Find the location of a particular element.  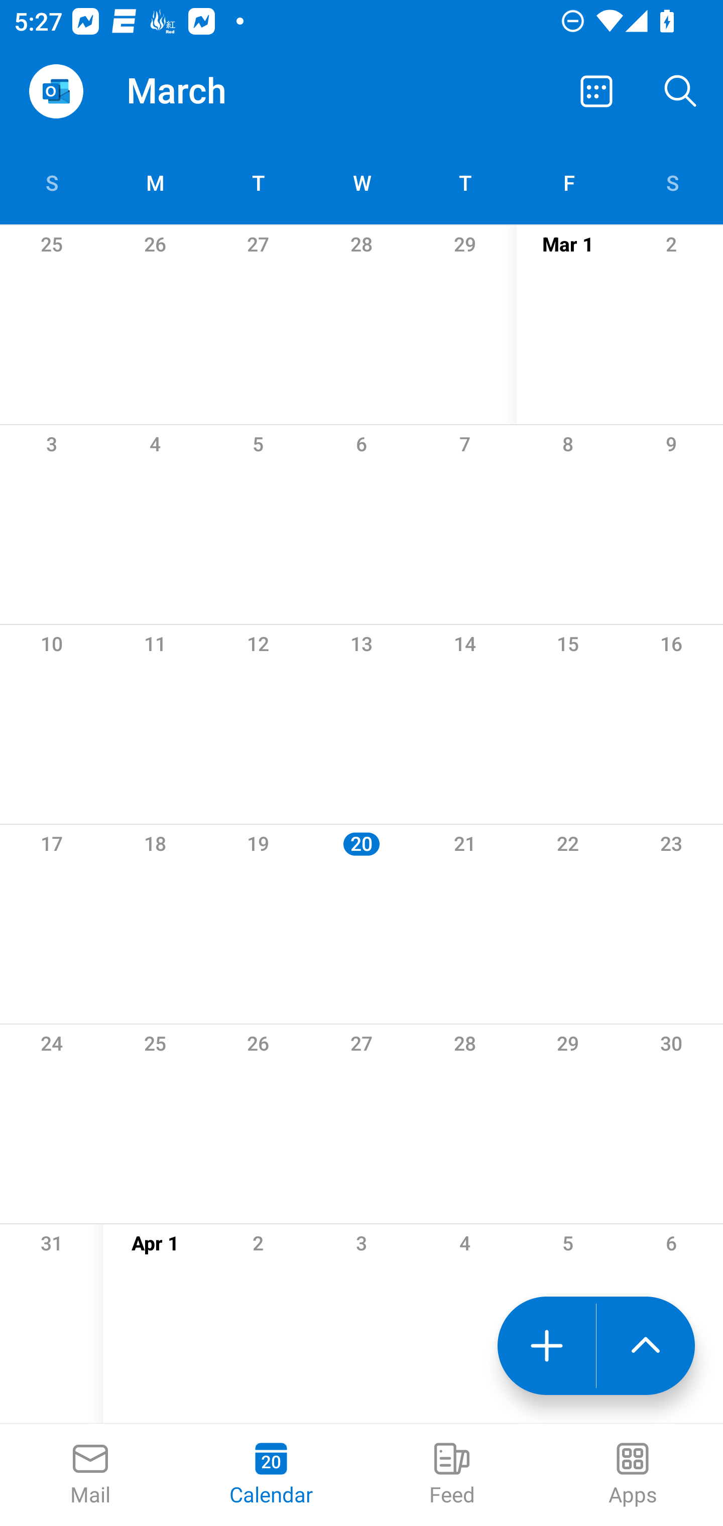

New event is located at coordinates (546, 1346).